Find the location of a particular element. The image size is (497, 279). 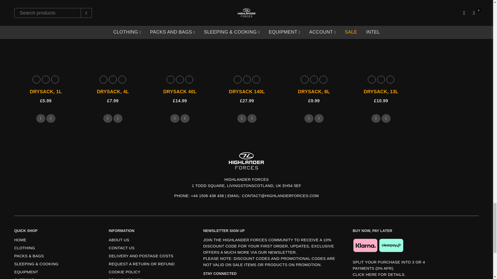

Black is located at coordinates (36, 79).